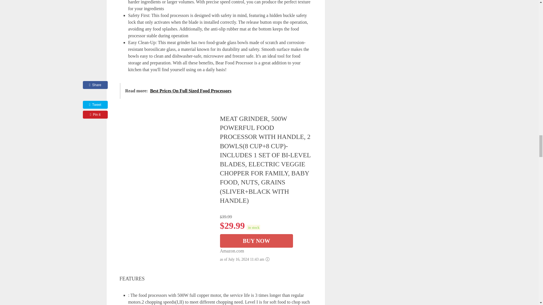 This screenshot has height=305, width=543. I want to click on Last updated on July 16, 2024 11:43 am, so click(253, 227).